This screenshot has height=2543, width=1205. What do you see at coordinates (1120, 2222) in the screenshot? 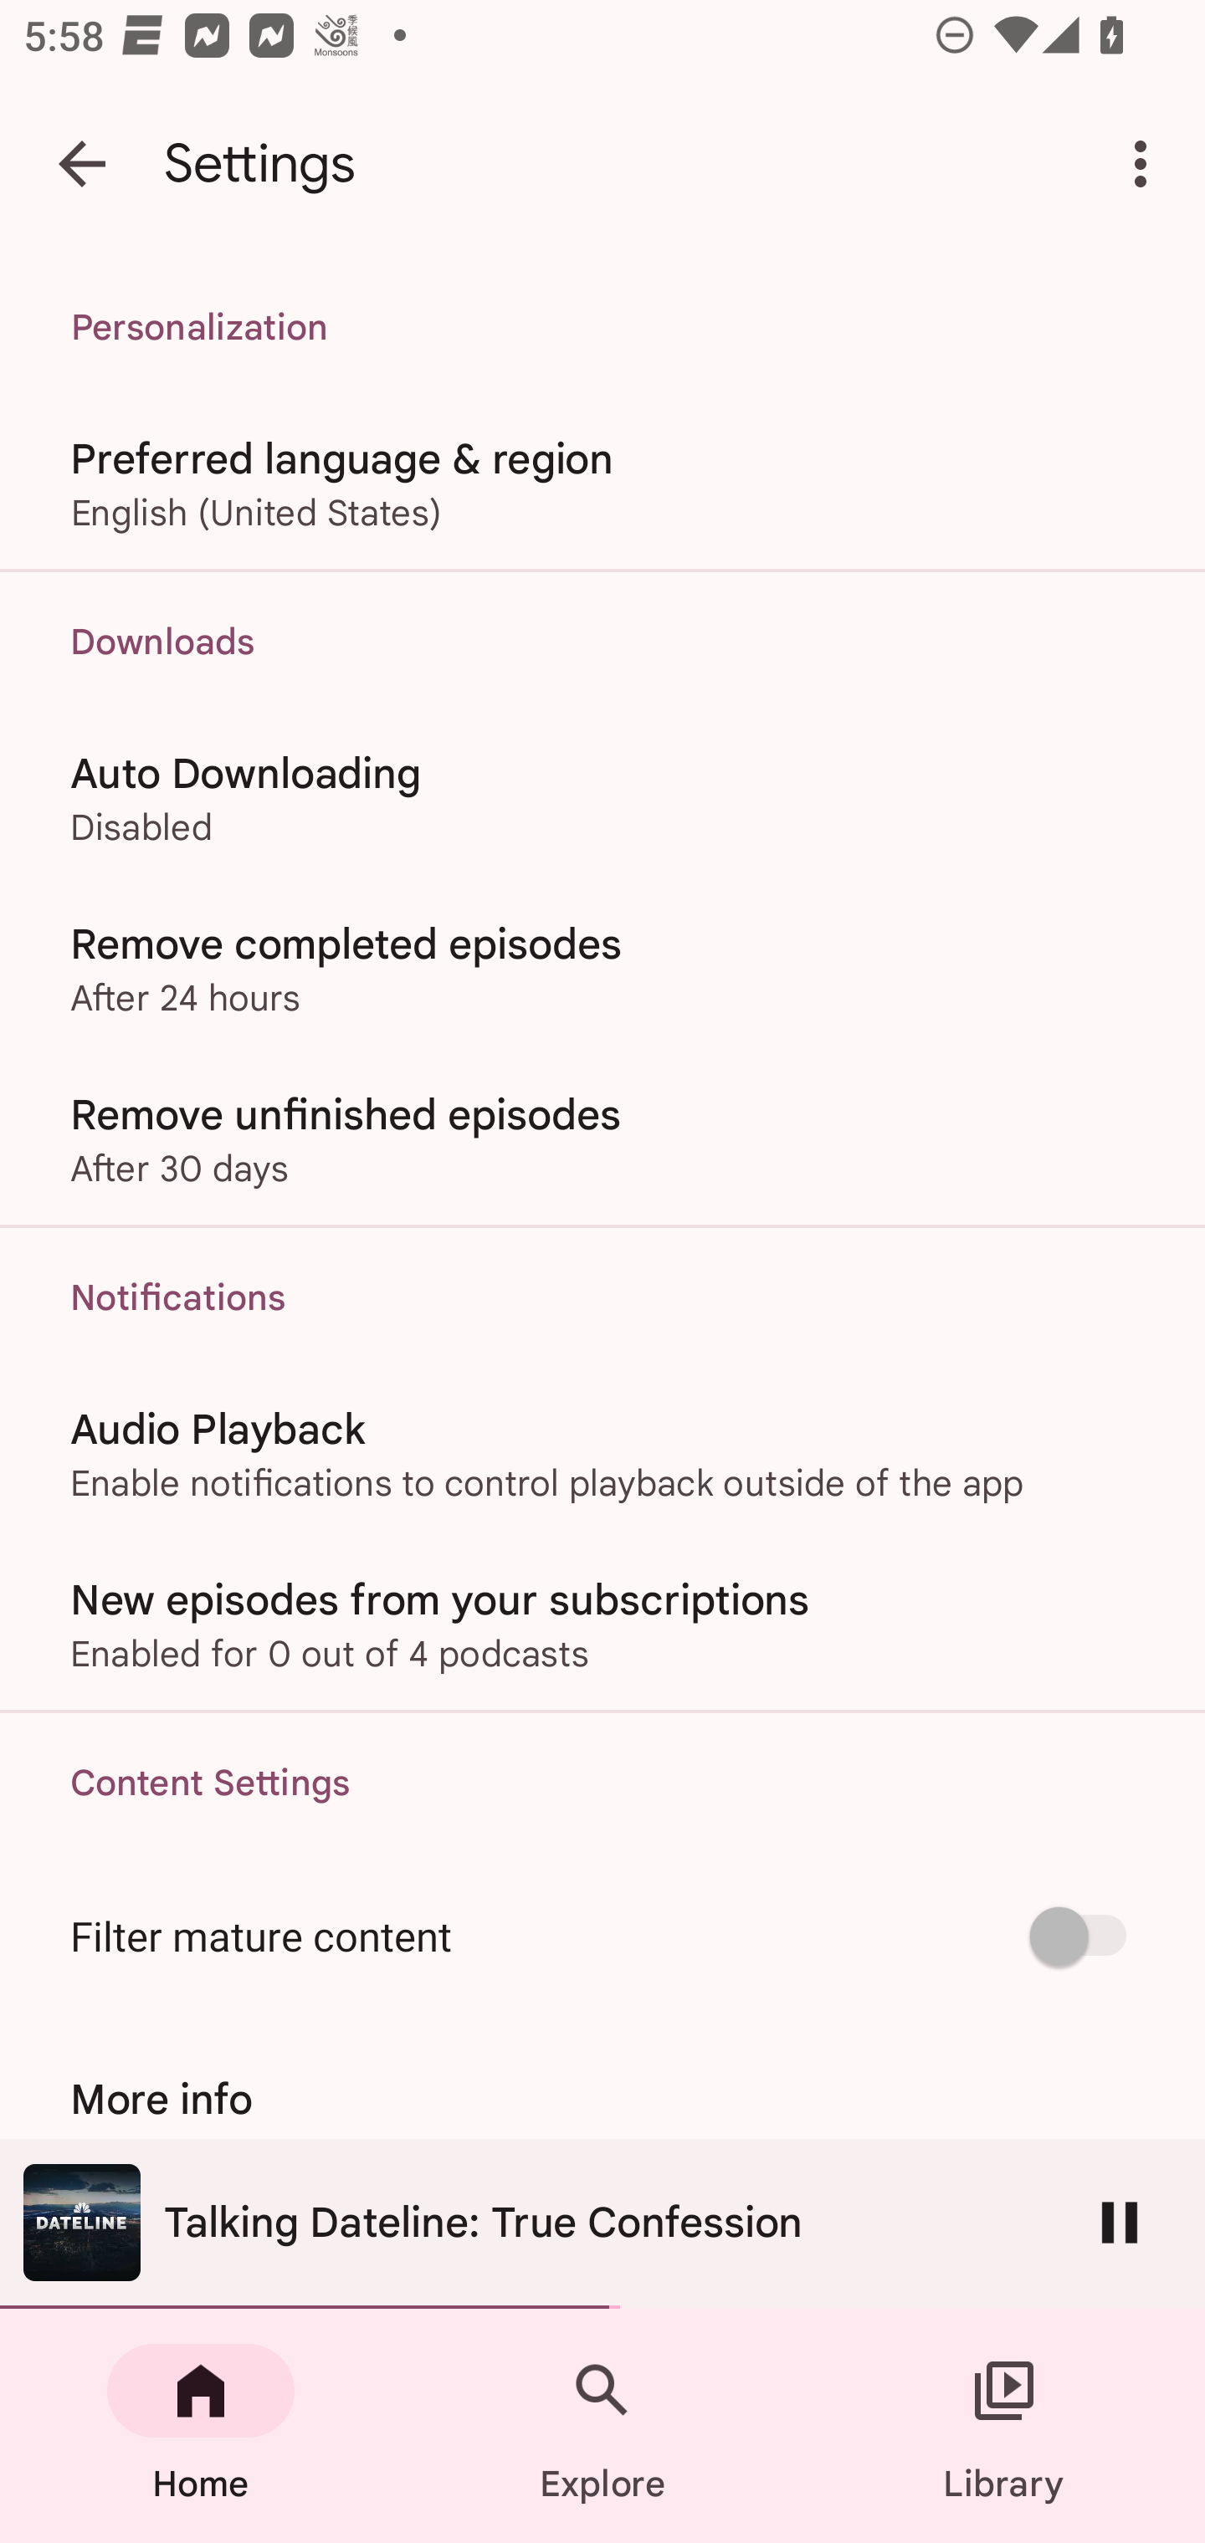
I see `Pause` at bounding box center [1120, 2222].